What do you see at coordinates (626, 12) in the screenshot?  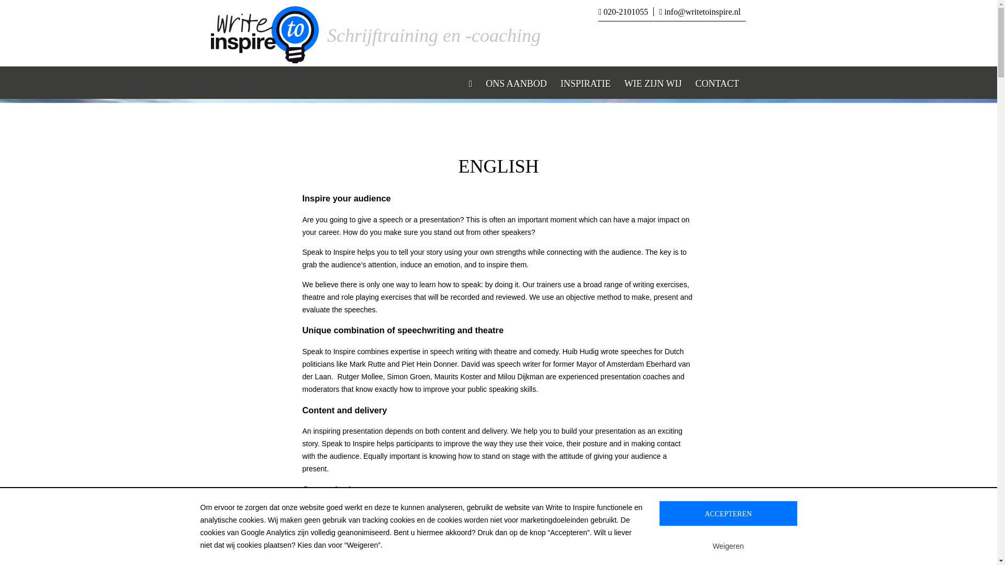 I see `020-2101055` at bounding box center [626, 12].